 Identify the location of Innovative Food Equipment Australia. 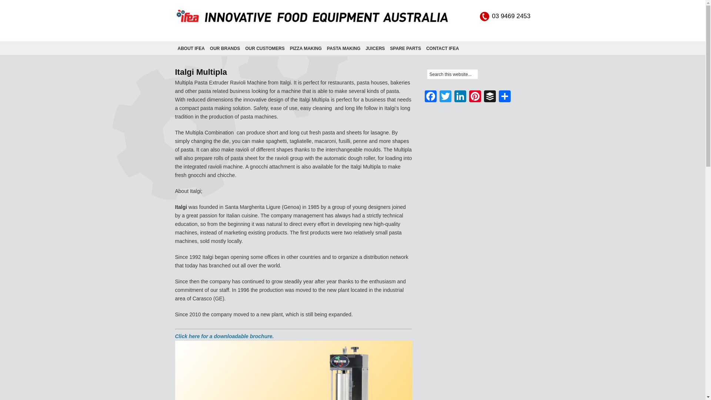
(312, 23).